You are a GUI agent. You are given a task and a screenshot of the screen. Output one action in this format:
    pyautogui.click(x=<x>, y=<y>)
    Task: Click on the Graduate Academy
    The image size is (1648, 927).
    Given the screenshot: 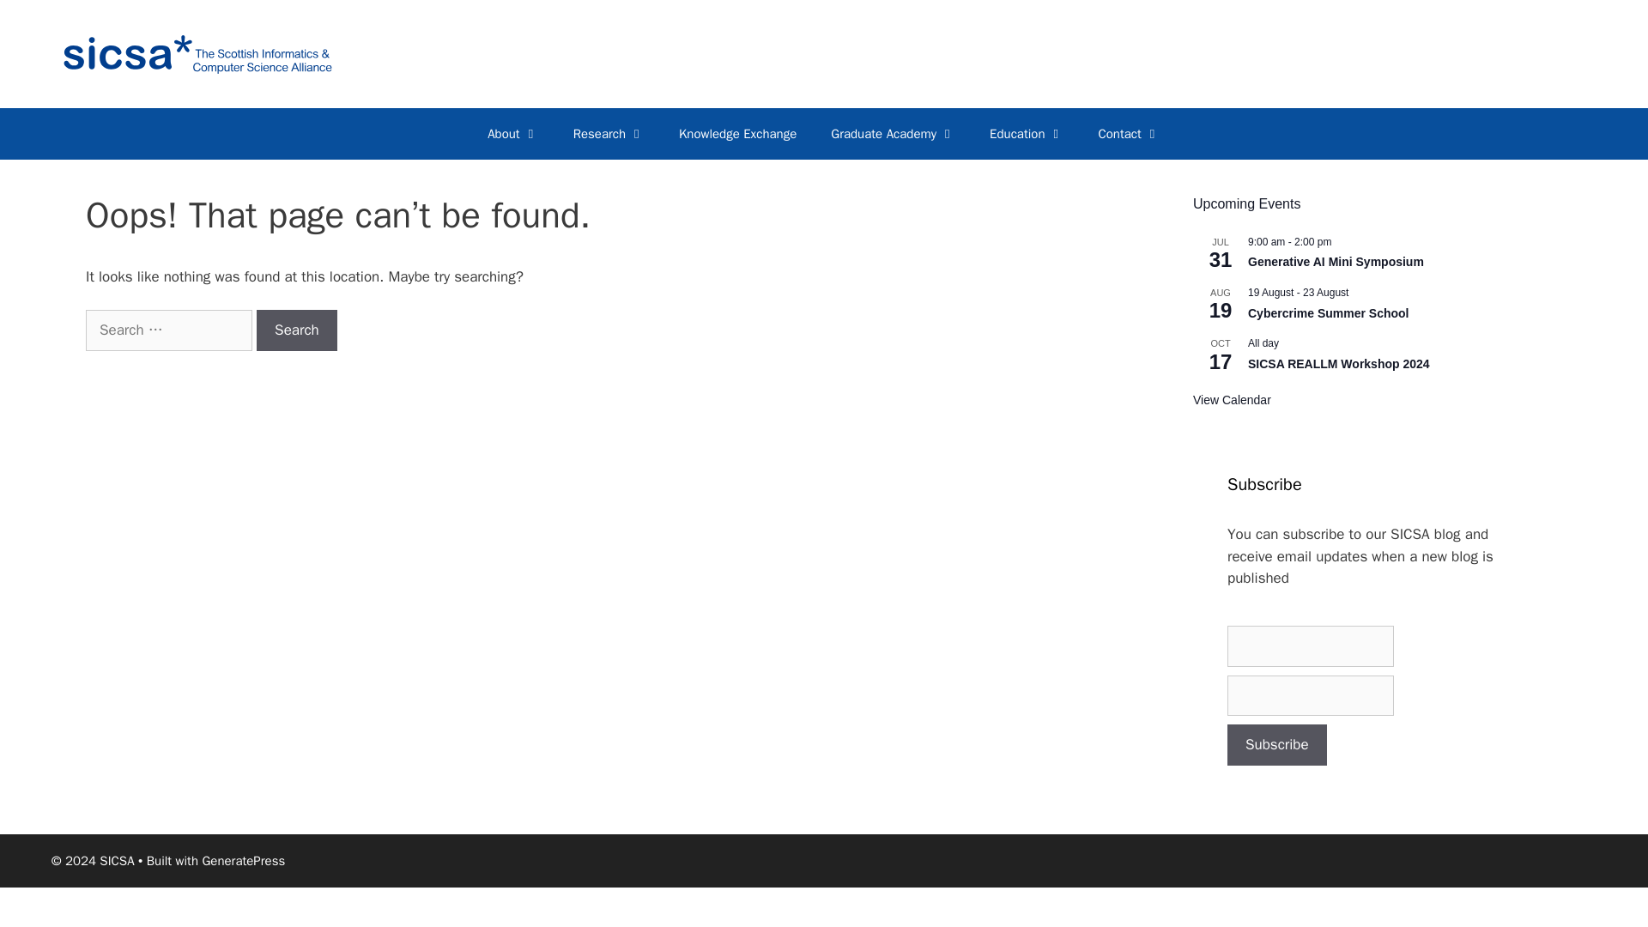 What is the action you would take?
    pyautogui.click(x=893, y=134)
    